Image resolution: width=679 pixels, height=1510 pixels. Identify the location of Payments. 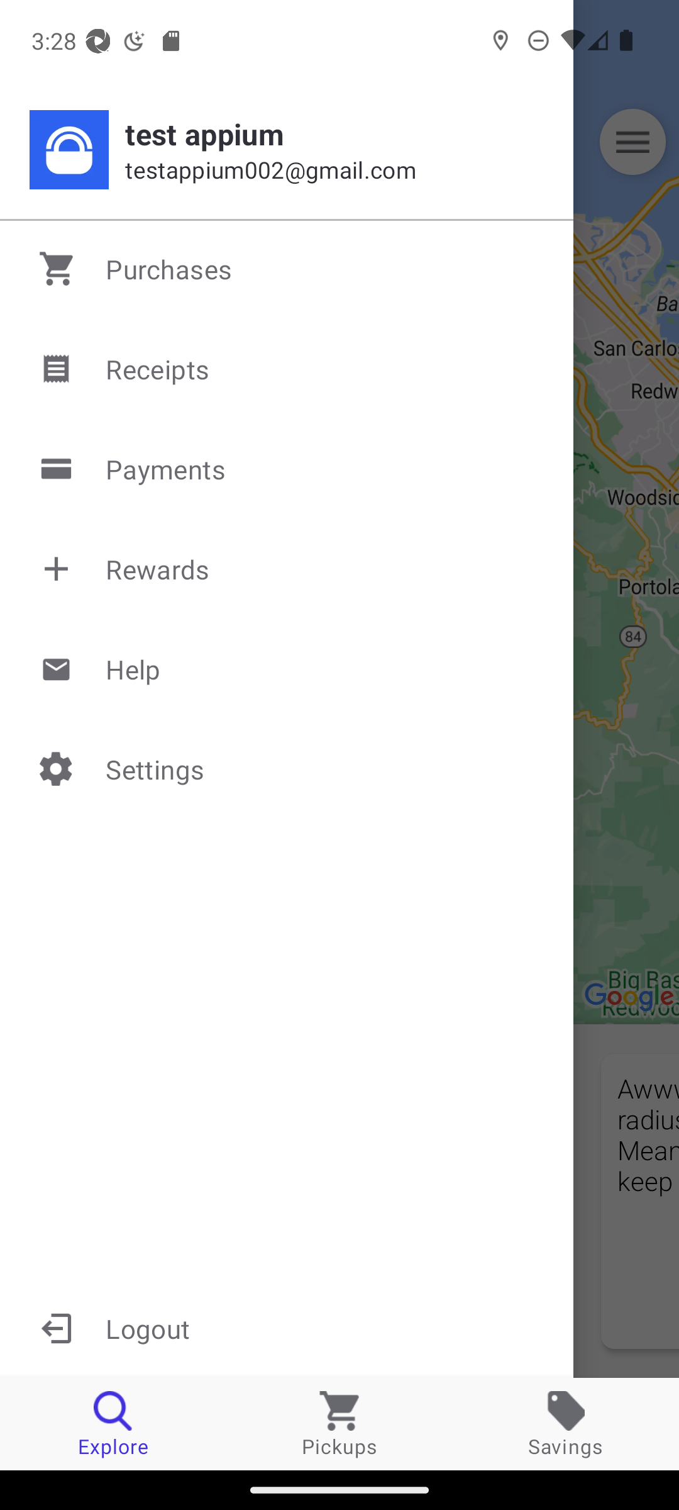
(288, 469).